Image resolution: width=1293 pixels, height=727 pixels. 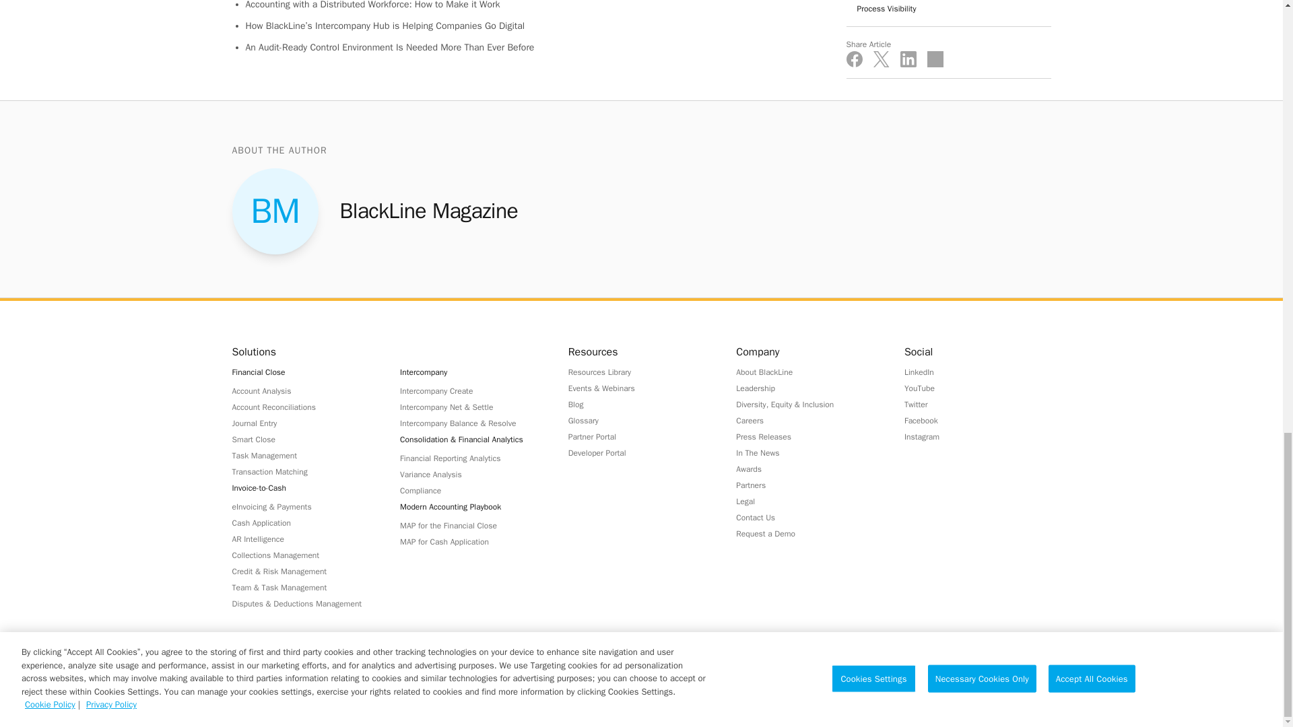 I want to click on Cash Application, so click(x=304, y=522).